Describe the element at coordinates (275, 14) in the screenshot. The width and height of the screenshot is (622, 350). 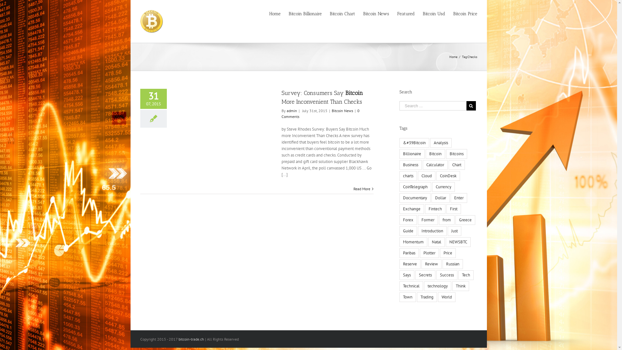
I see `Home` at that location.